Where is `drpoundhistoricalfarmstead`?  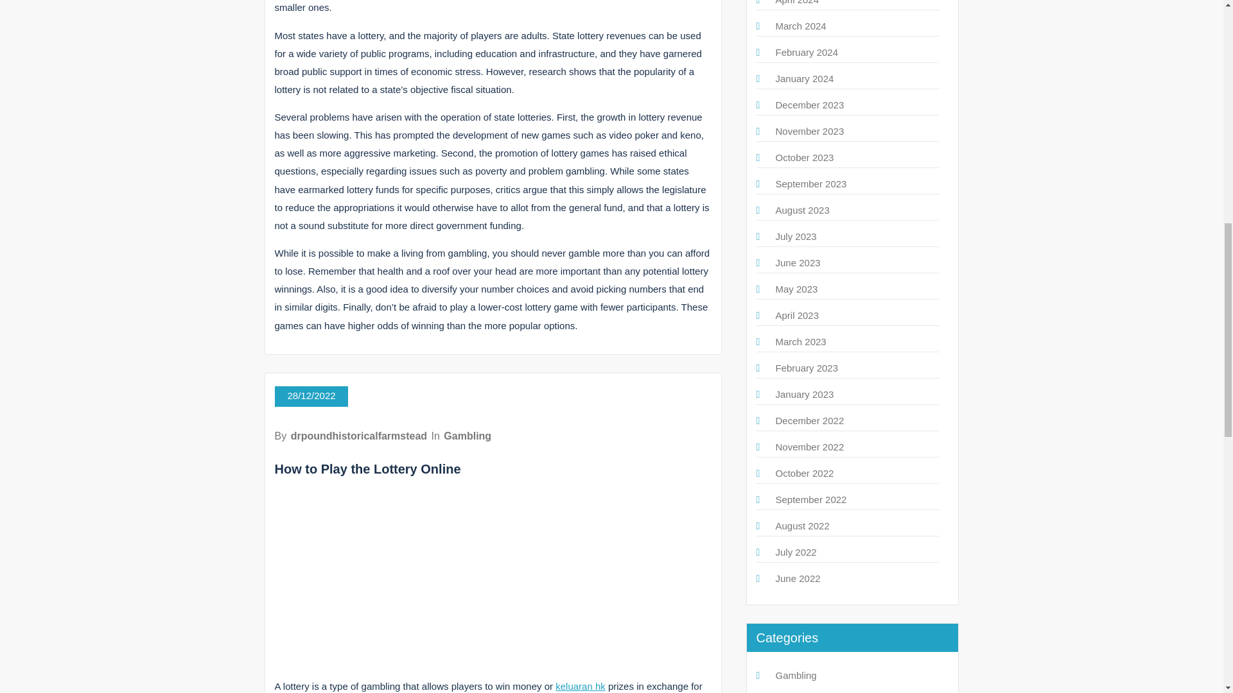
drpoundhistoricalfarmstead is located at coordinates (358, 435).